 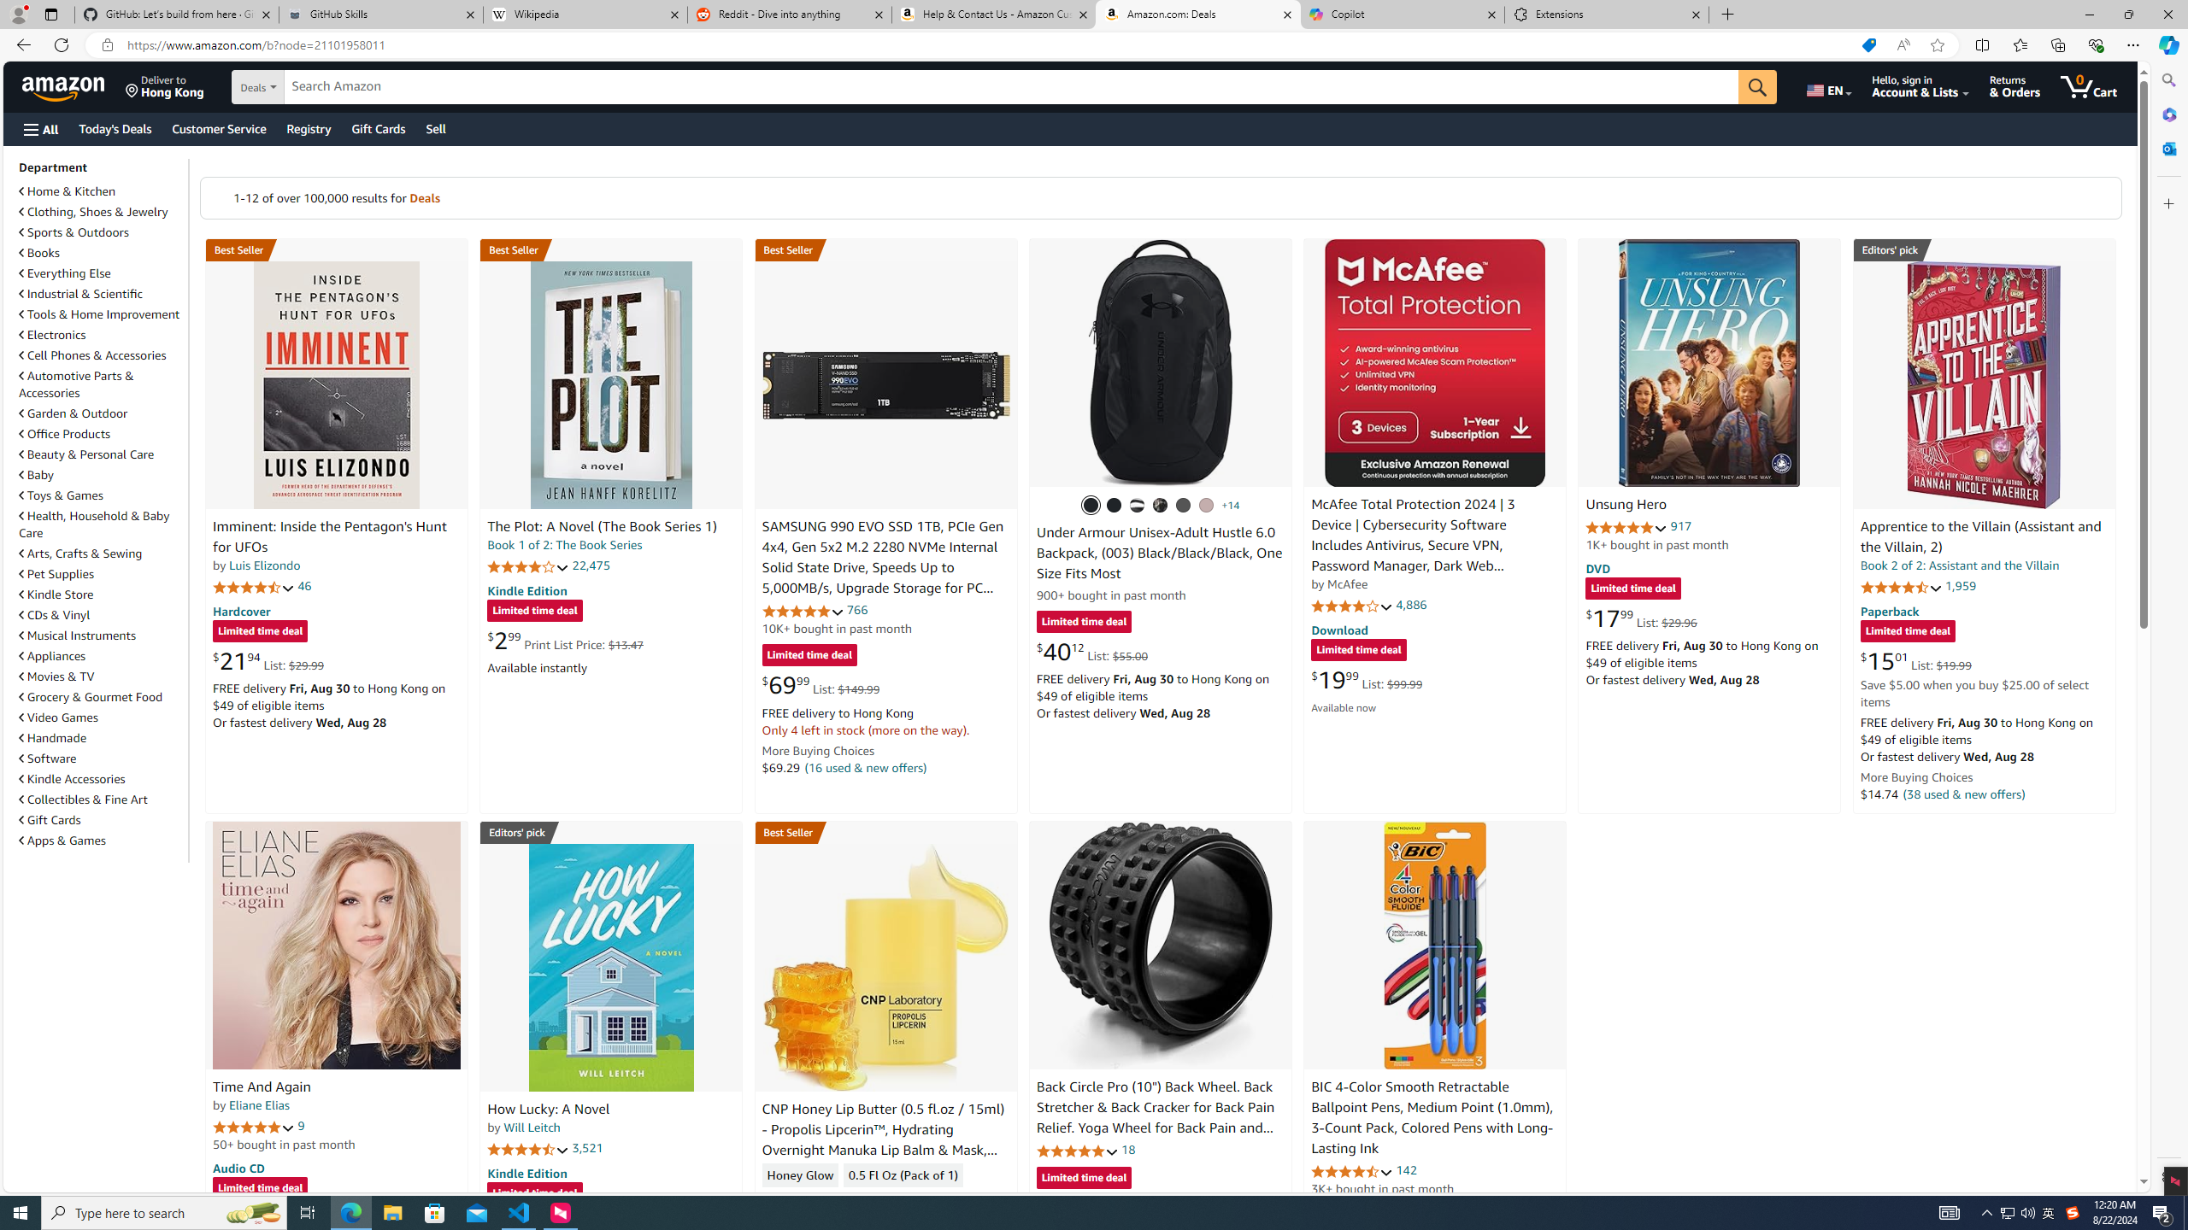 What do you see at coordinates (1084, 1179) in the screenshot?
I see `Limited time deal` at bounding box center [1084, 1179].